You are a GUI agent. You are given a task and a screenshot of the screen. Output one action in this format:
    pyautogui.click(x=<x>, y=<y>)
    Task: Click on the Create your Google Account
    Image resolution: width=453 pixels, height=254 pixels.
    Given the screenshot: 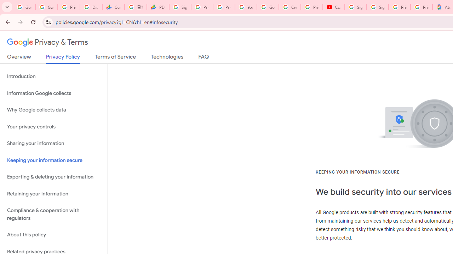 What is the action you would take?
    pyautogui.click(x=289, y=7)
    